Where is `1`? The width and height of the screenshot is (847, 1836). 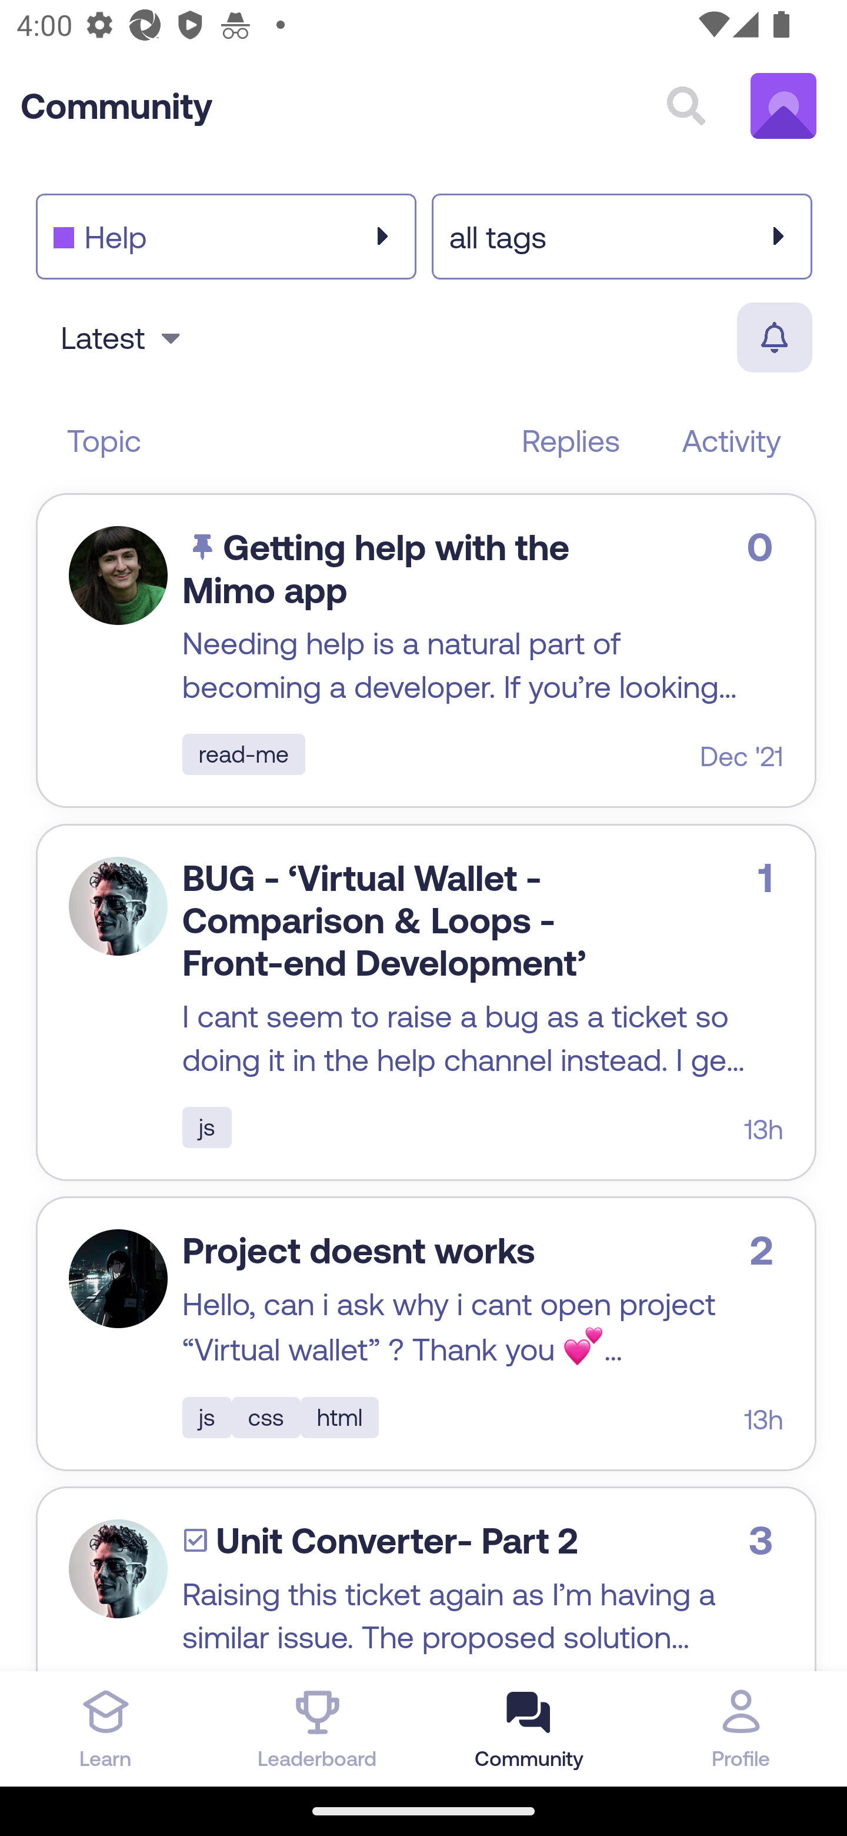 1 is located at coordinates (118, 1569).